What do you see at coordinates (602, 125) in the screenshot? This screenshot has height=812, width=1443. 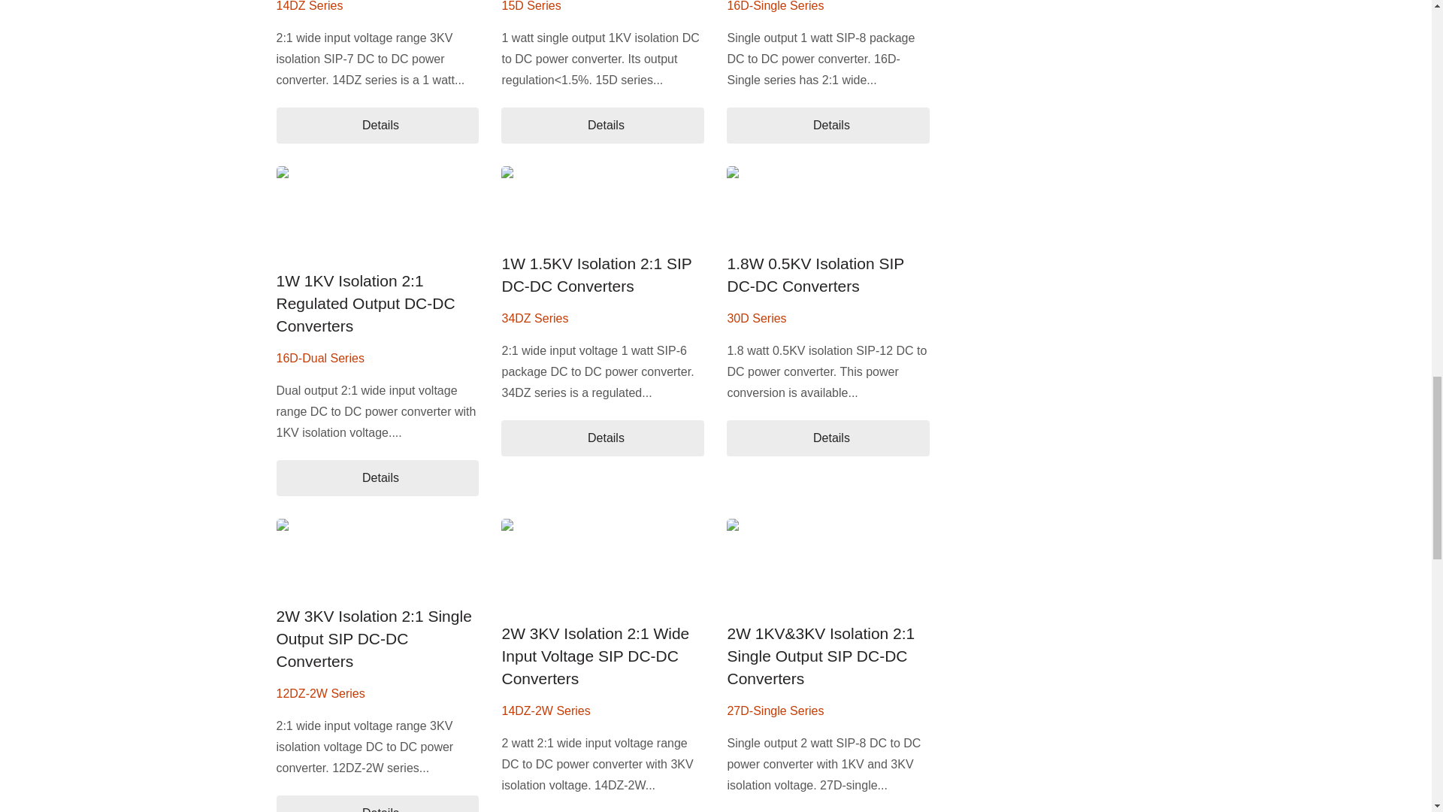 I see `Details` at bounding box center [602, 125].